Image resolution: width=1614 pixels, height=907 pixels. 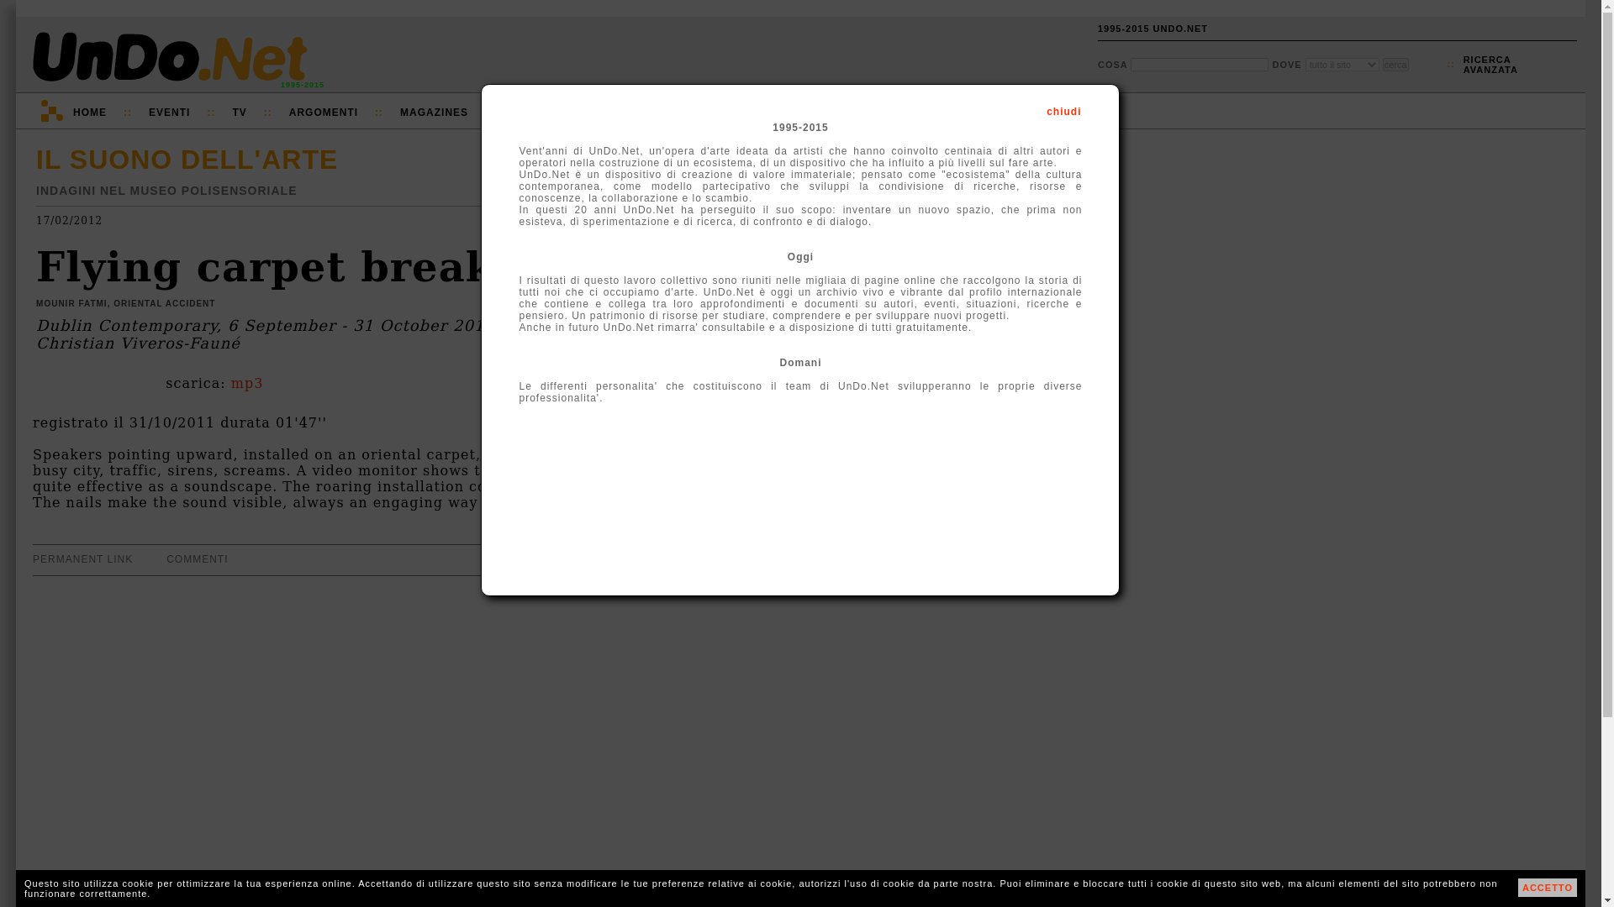 What do you see at coordinates (169, 113) in the screenshot?
I see `EVENTI` at bounding box center [169, 113].